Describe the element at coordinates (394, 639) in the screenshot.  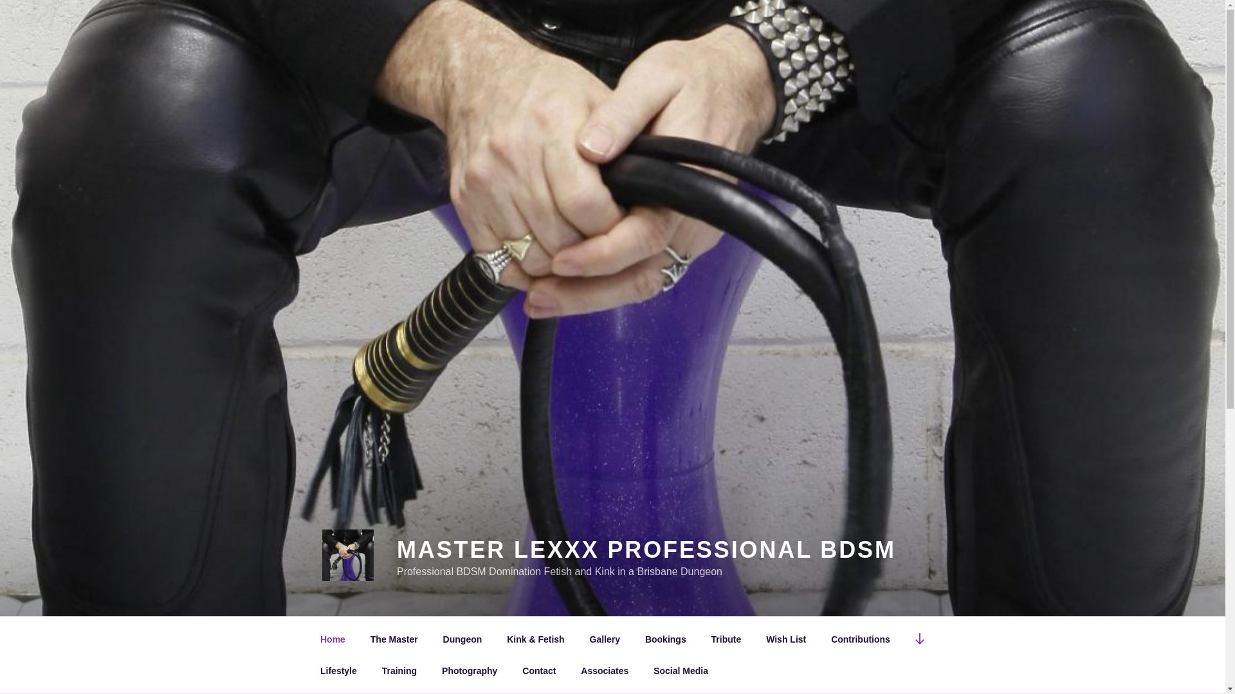
I see `The Master` at that location.